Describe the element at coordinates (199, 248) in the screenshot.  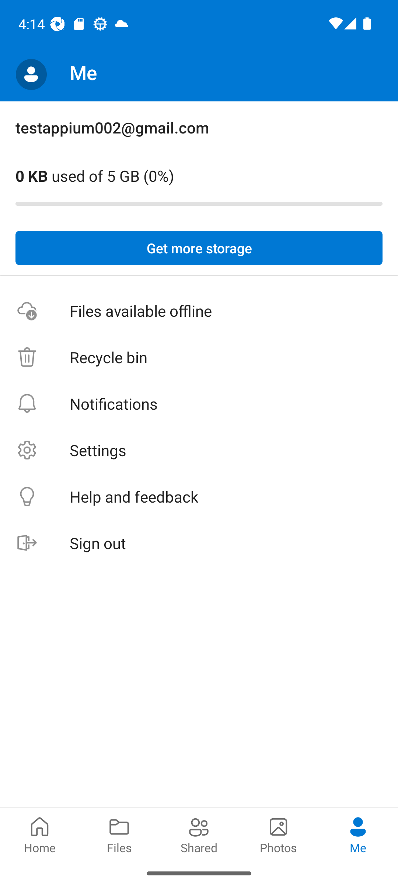
I see `Get more storage` at that location.